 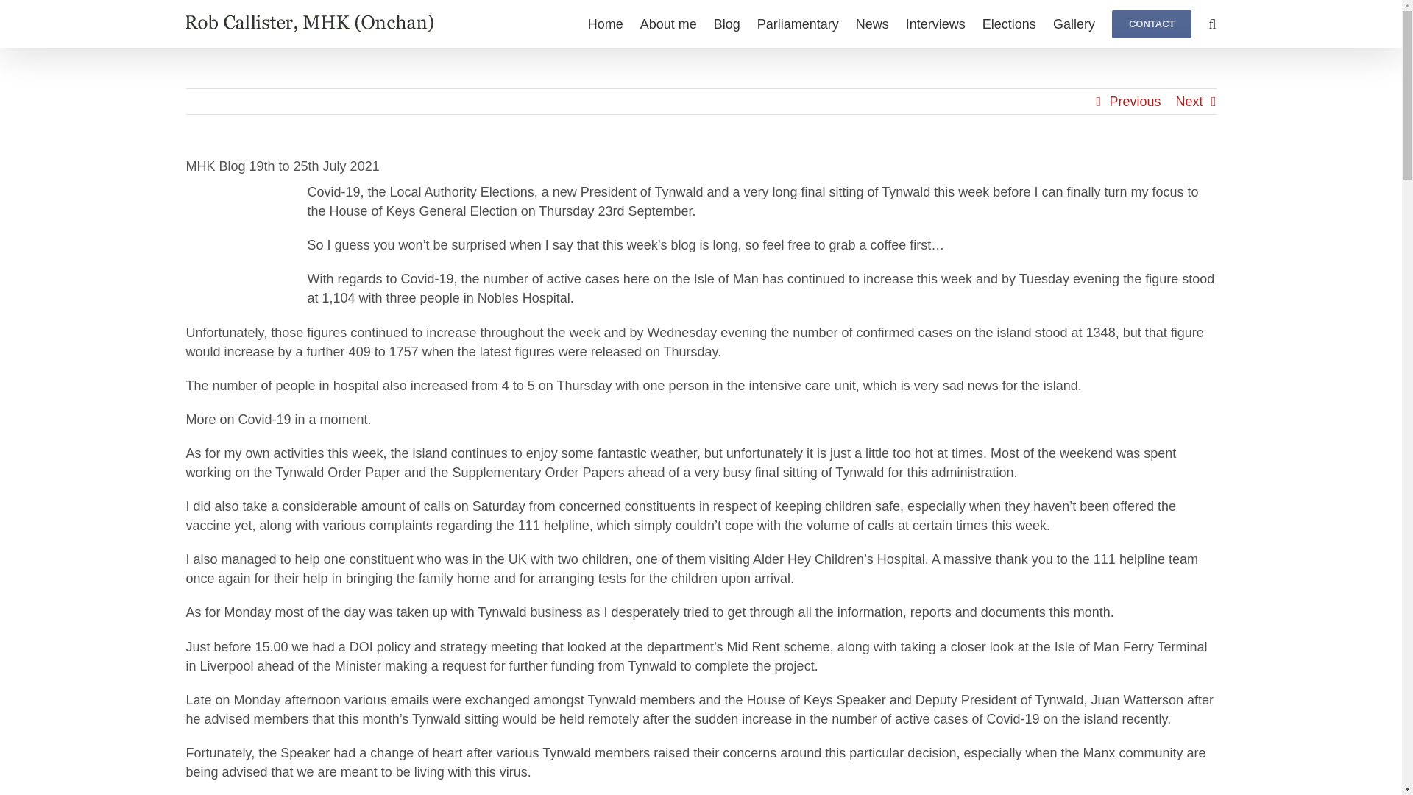 What do you see at coordinates (935, 24) in the screenshot?
I see `Interviews` at bounding box center [935, 24].